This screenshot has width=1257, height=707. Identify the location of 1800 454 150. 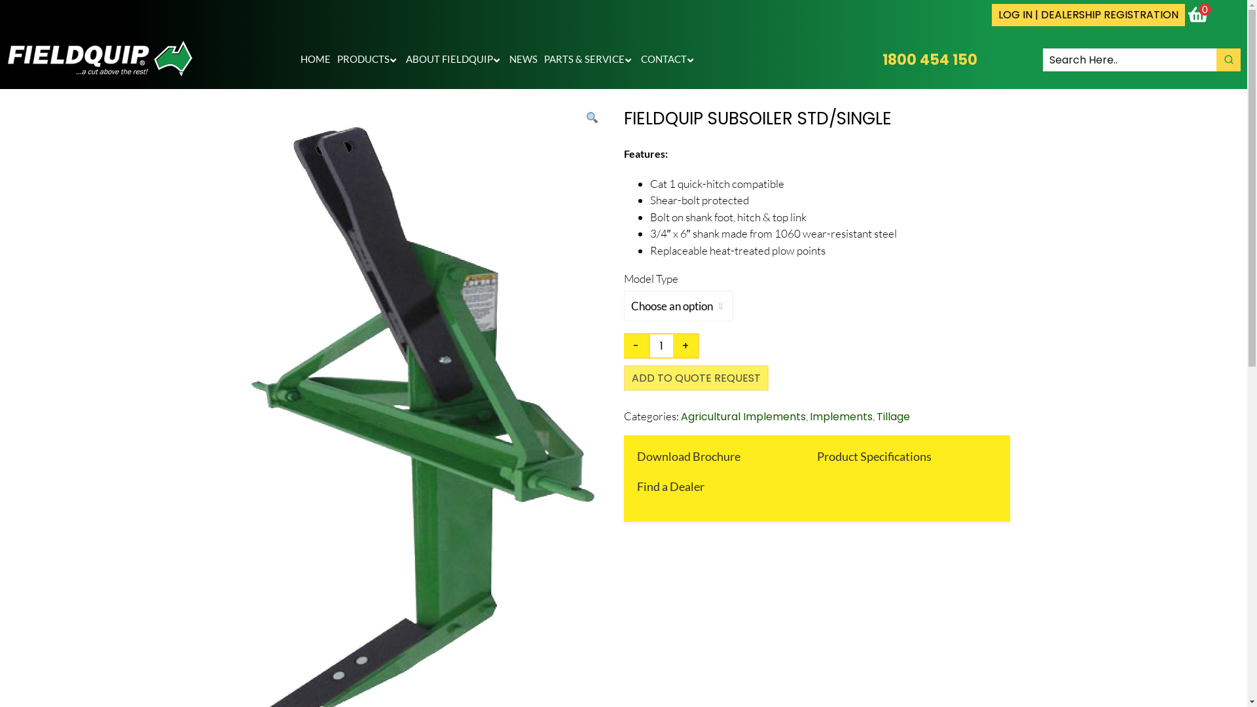
(930, 60).